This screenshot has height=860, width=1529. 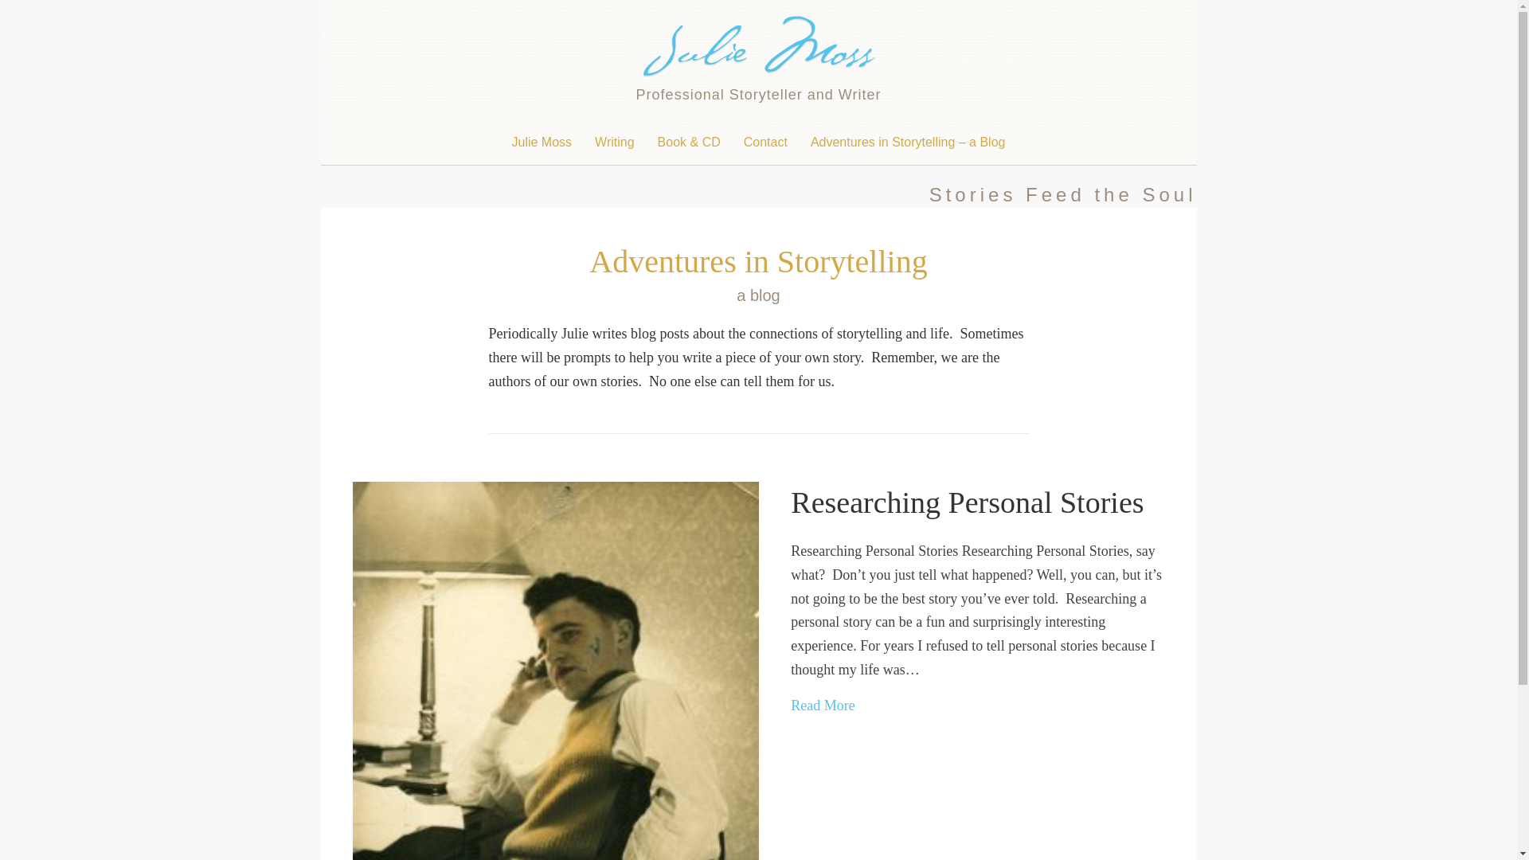 What do you see at coordinates (554, 717) in the screenshot?
I see `Researching Personal Stories` at bounding box center [554, 717].